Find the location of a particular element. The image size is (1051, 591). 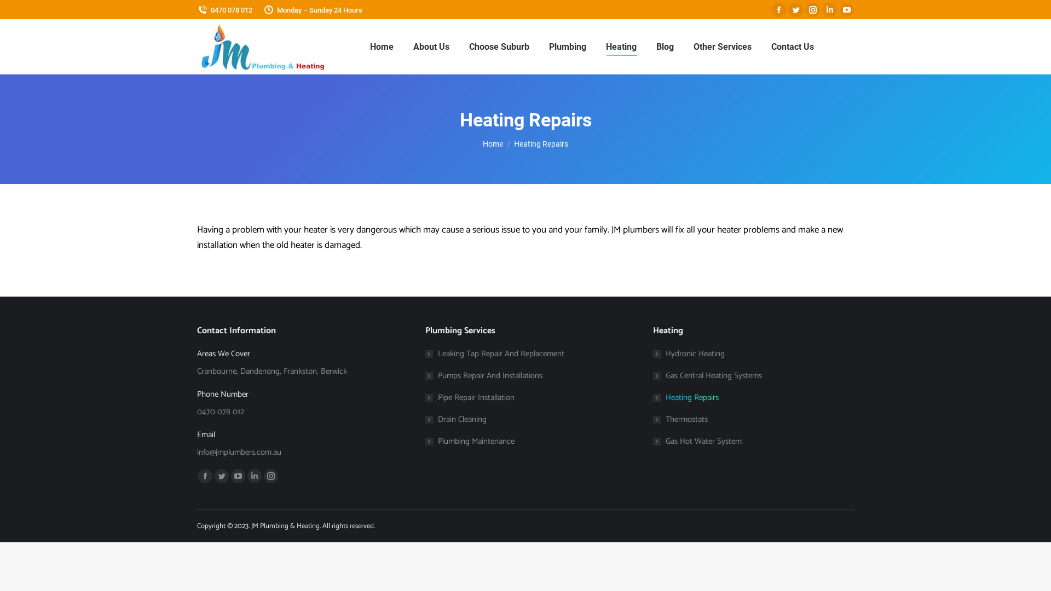

Plumbing Maintenance is located at coordinates (470, 441).